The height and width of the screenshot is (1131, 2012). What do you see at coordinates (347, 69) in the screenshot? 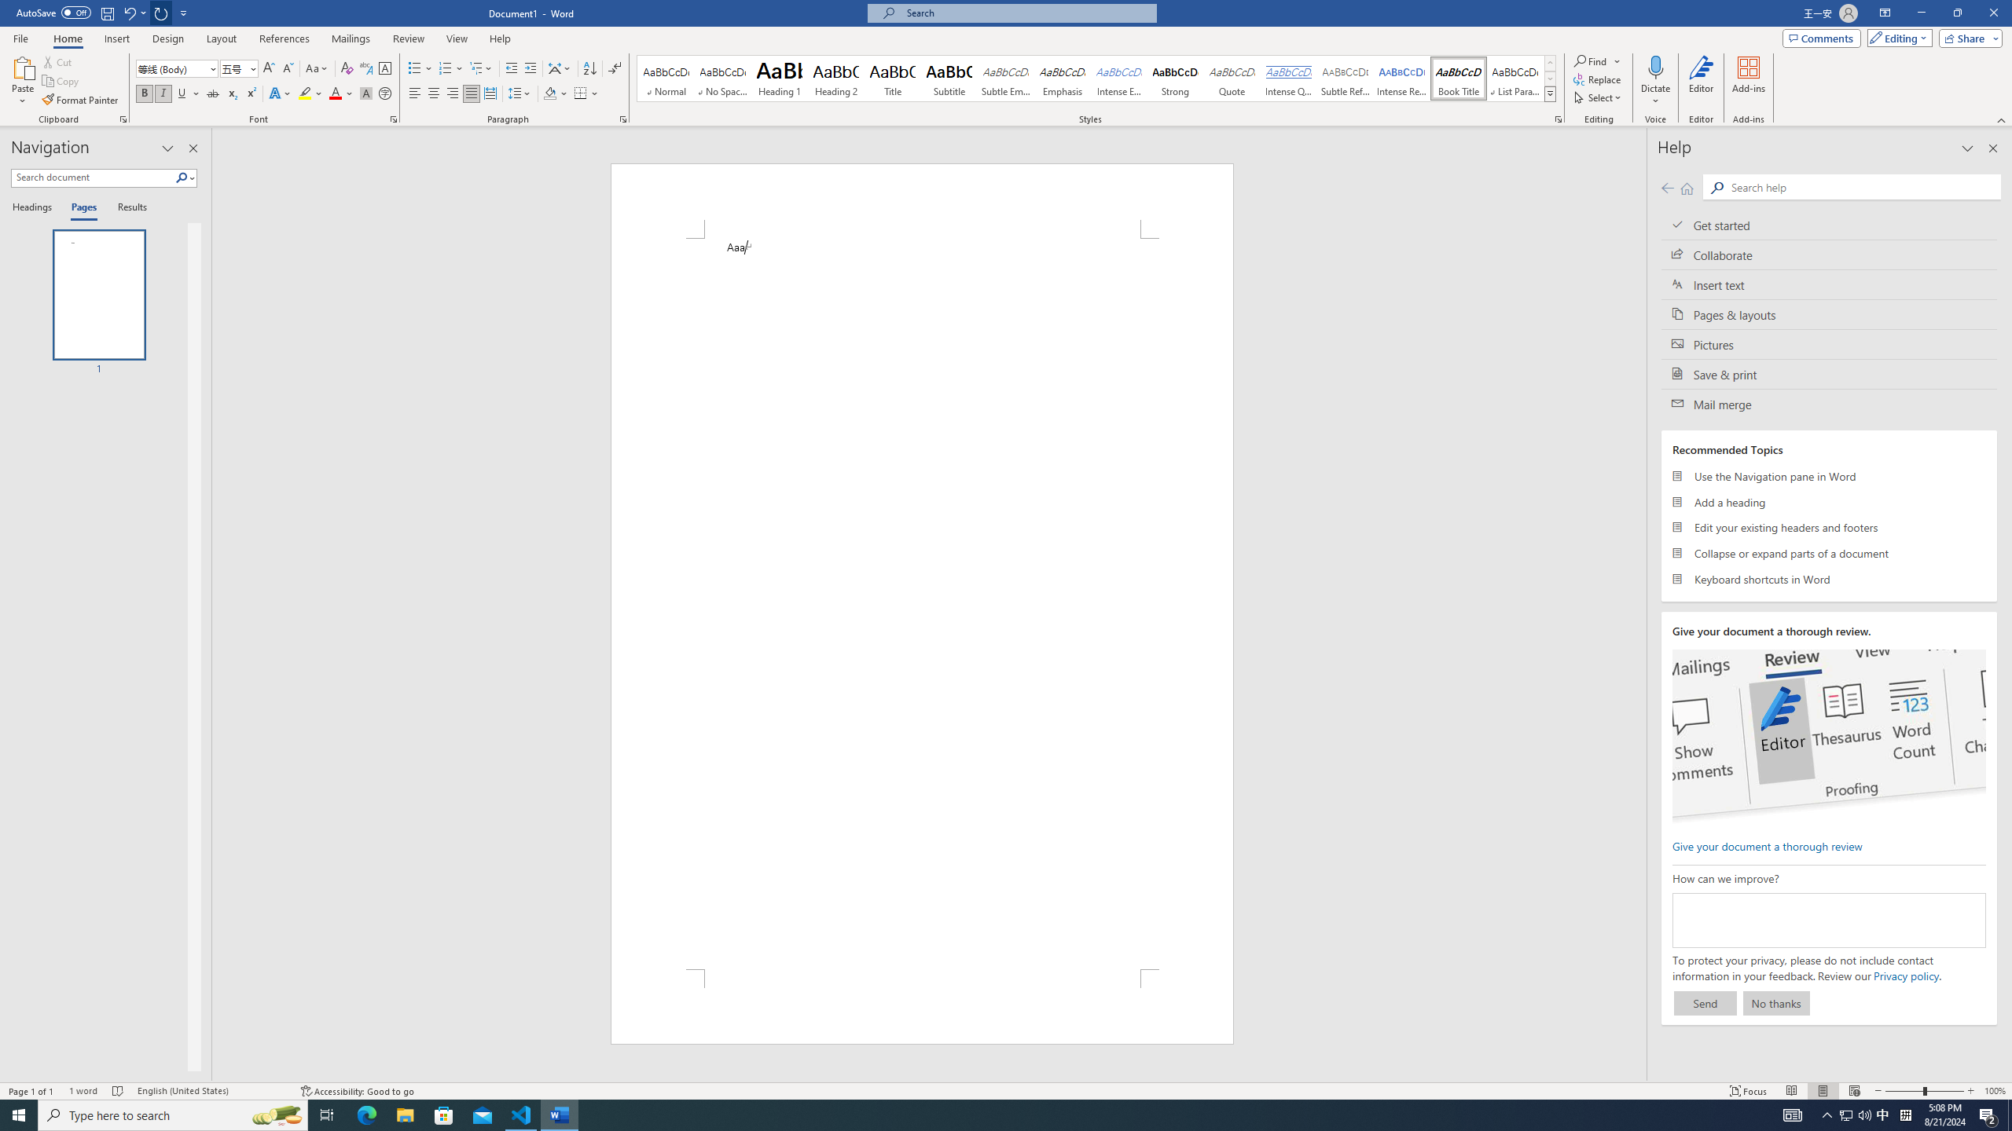
I see `Clear Formatting` at bounding box center [347, 69].